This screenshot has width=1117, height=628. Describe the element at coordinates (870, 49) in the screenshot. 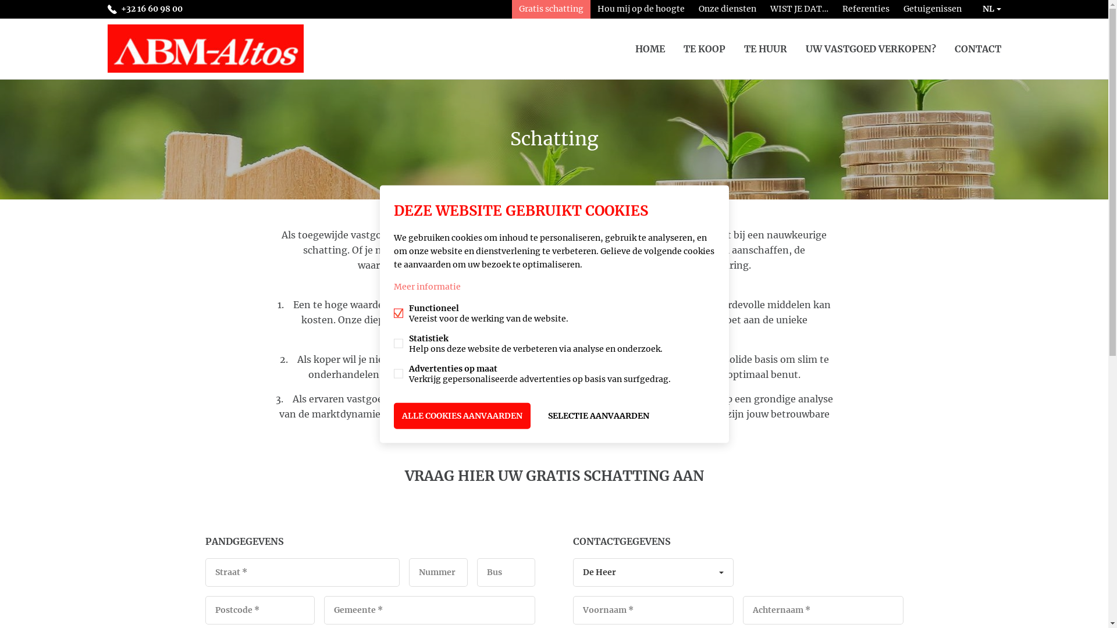

I see `UW VASTGOED VERKOPEN?` at that location.